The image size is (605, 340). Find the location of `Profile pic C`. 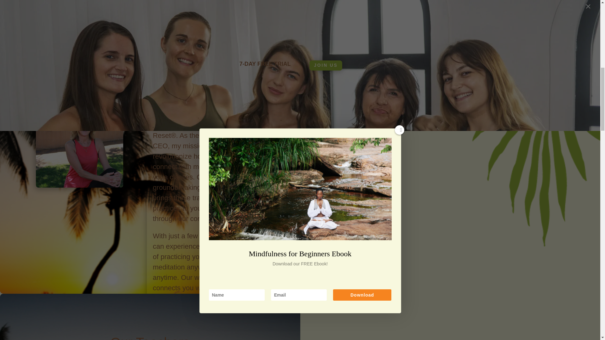

Profile pic C is located at coordinates (79, 144).